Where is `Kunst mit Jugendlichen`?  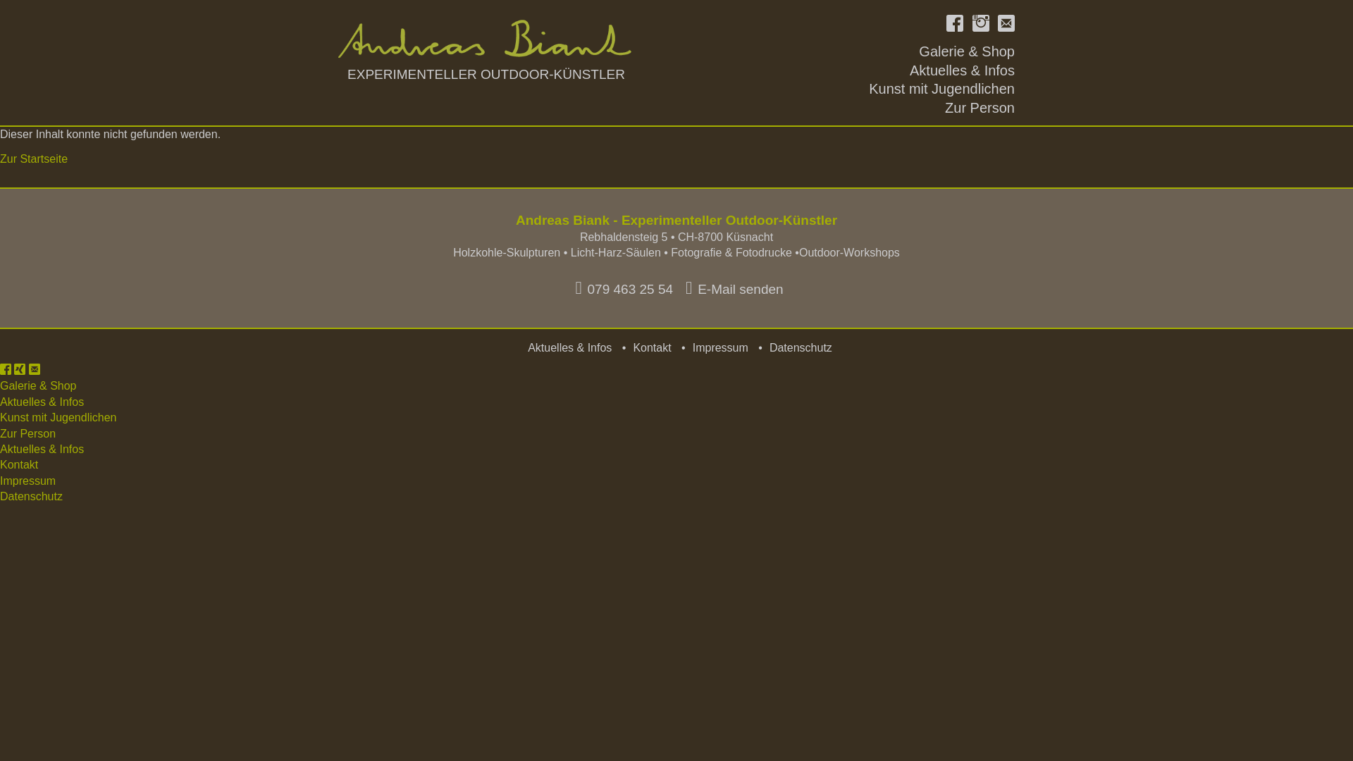 Kunst mit Jugendlichen is located at coordinates (941, 89).